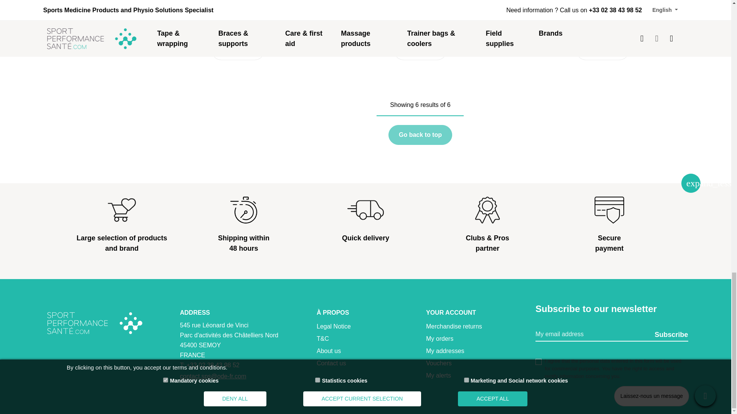 The width and height of the screenshot is (737, 414). What do you see at coordinates (331, 363) in the screenshot?
I see `Use our form to contact us` at bounding box center [331, 363].